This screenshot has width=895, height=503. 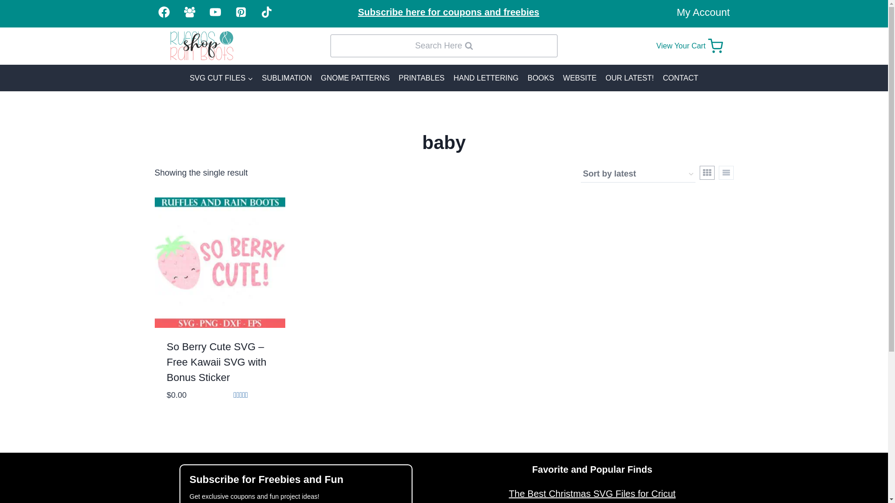 What do you see at coordinates (707, 172) in the screenshot?
I see `SVG CUT FILES` at bounding box center [707, 172].